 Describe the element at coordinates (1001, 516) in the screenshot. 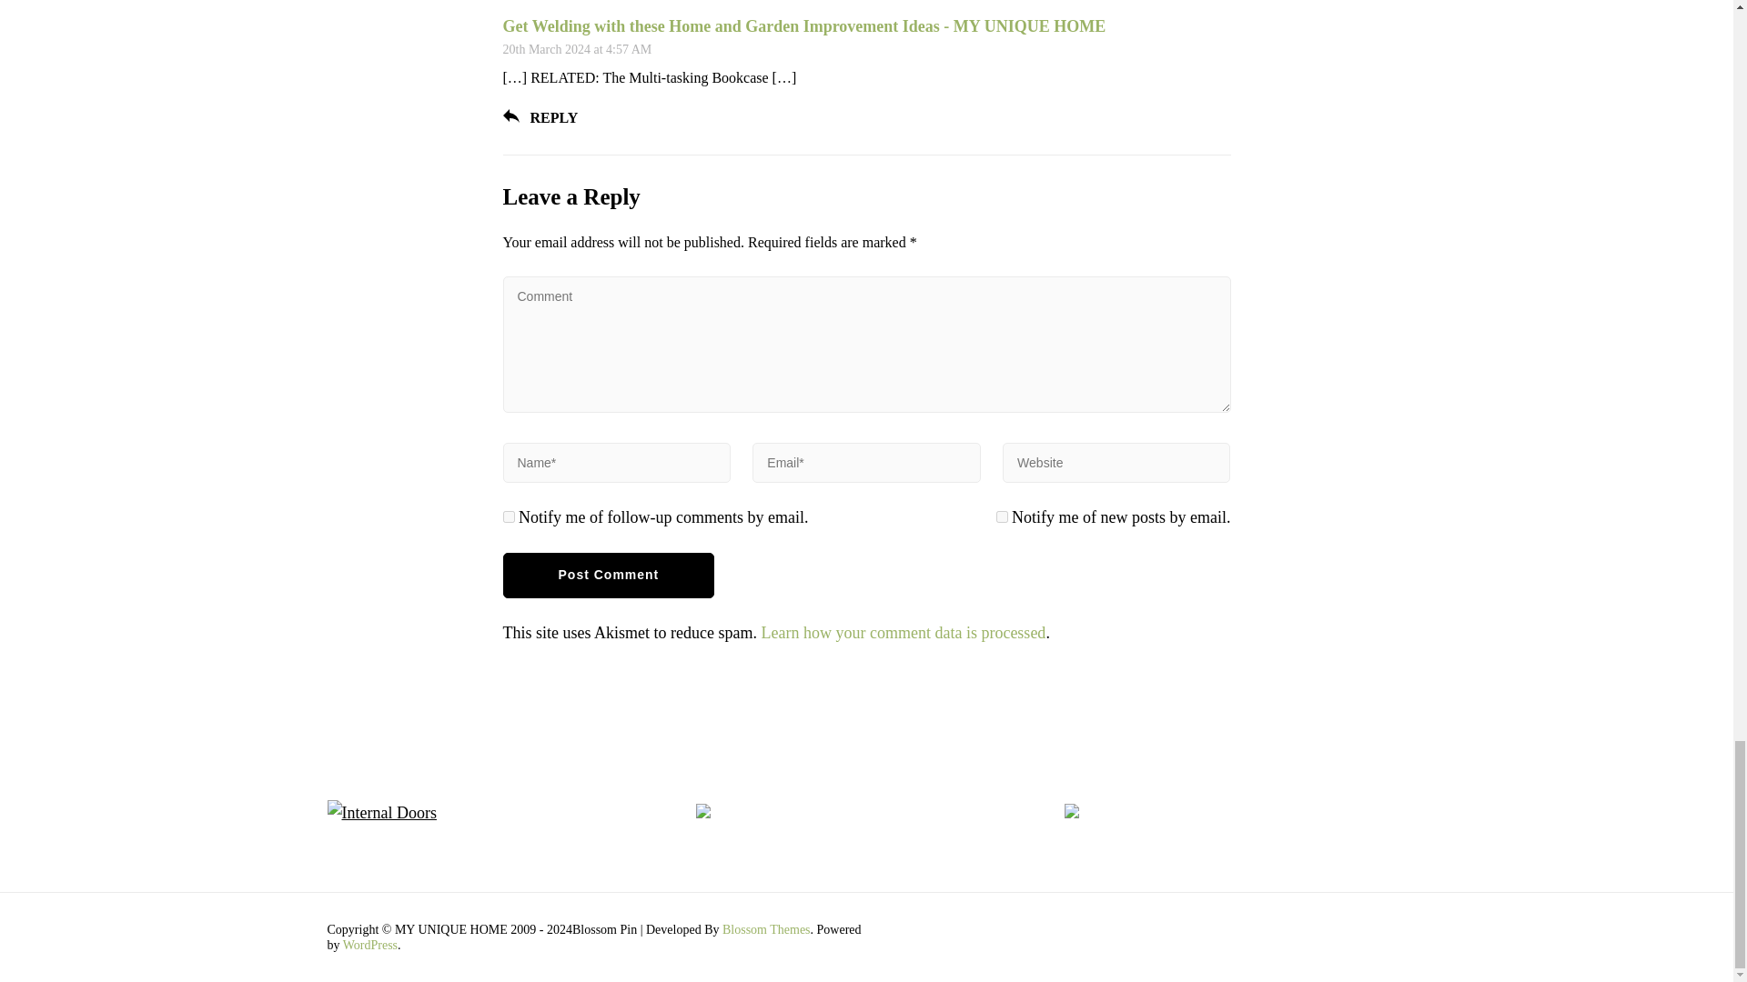

I see `subscribe` at that location.